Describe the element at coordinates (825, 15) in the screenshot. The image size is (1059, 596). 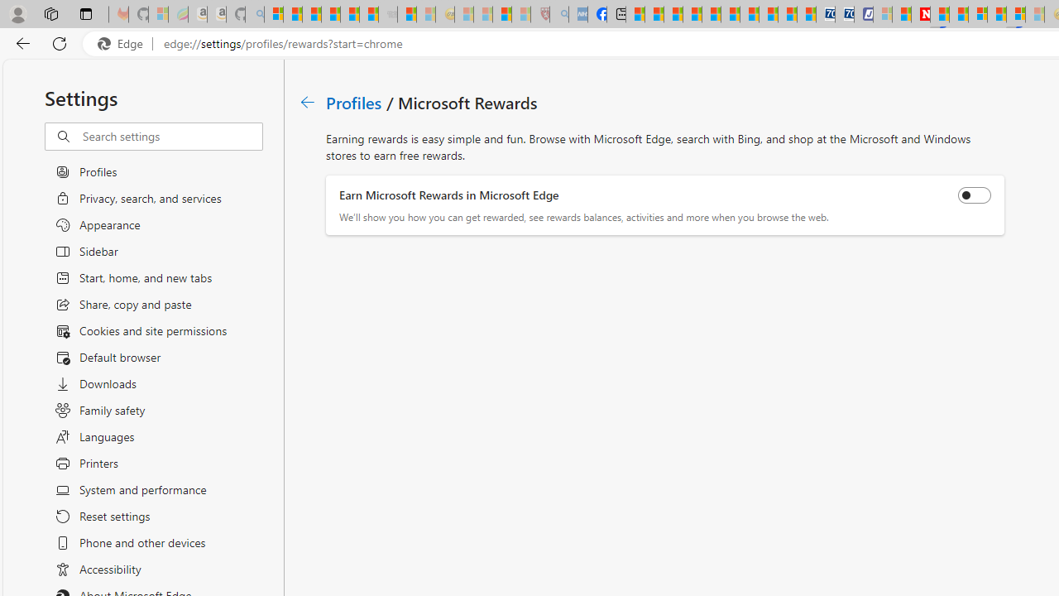
I see `Cheap Car Rentals - Save70.com` at that location.